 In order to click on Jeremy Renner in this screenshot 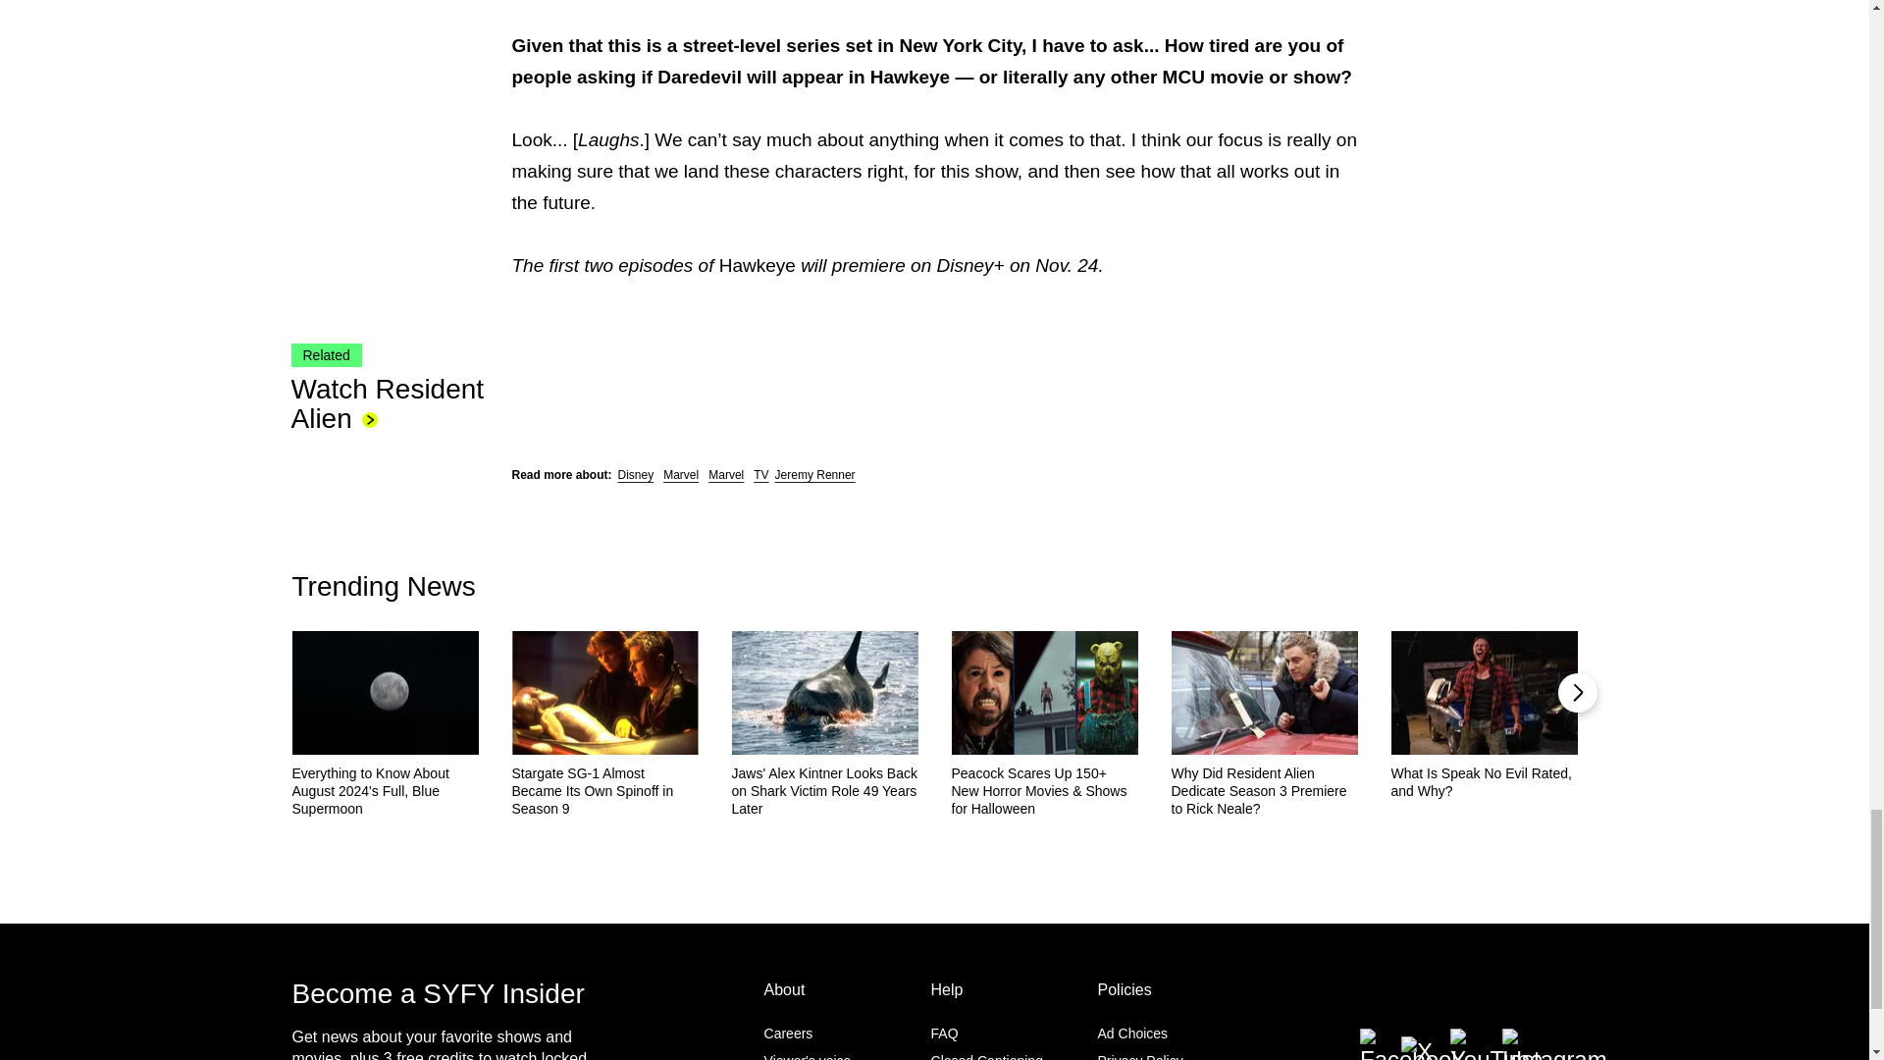, I will do `click(814, 474)`.